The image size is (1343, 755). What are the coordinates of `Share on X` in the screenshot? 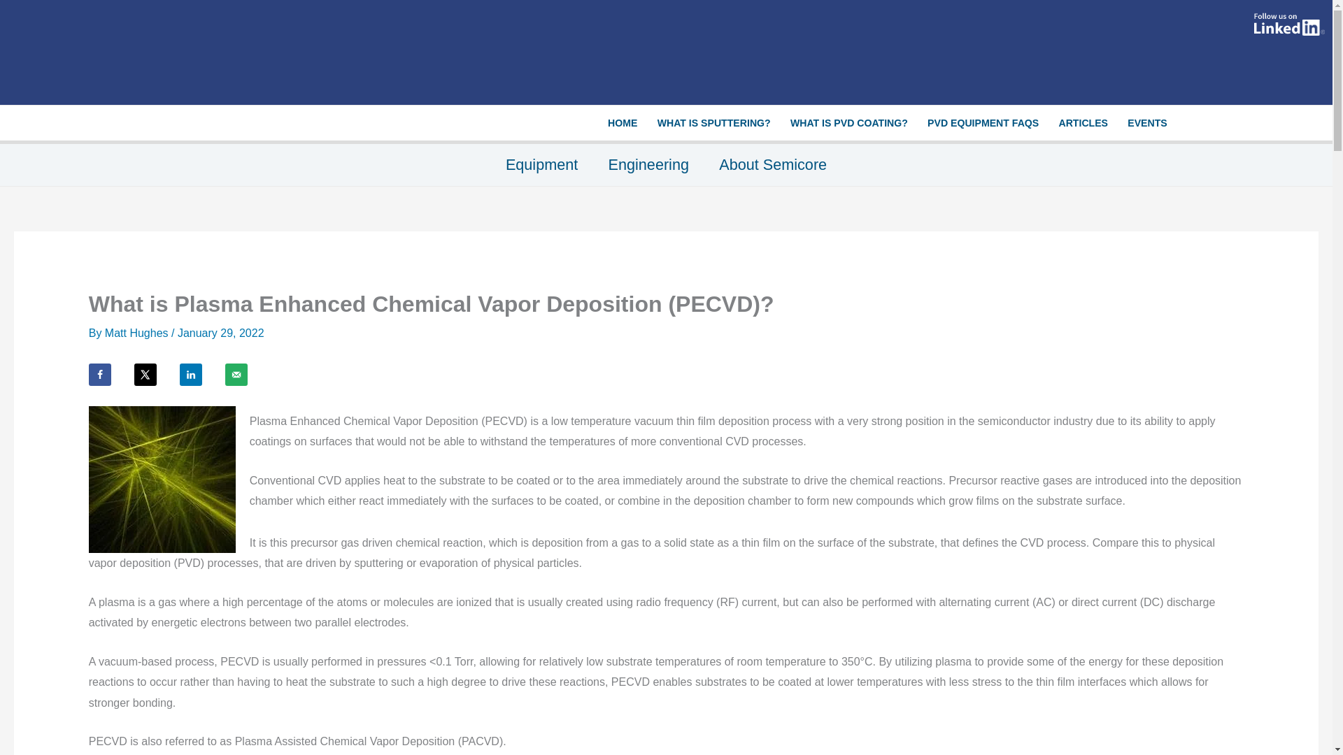 It's located at (145, 374).